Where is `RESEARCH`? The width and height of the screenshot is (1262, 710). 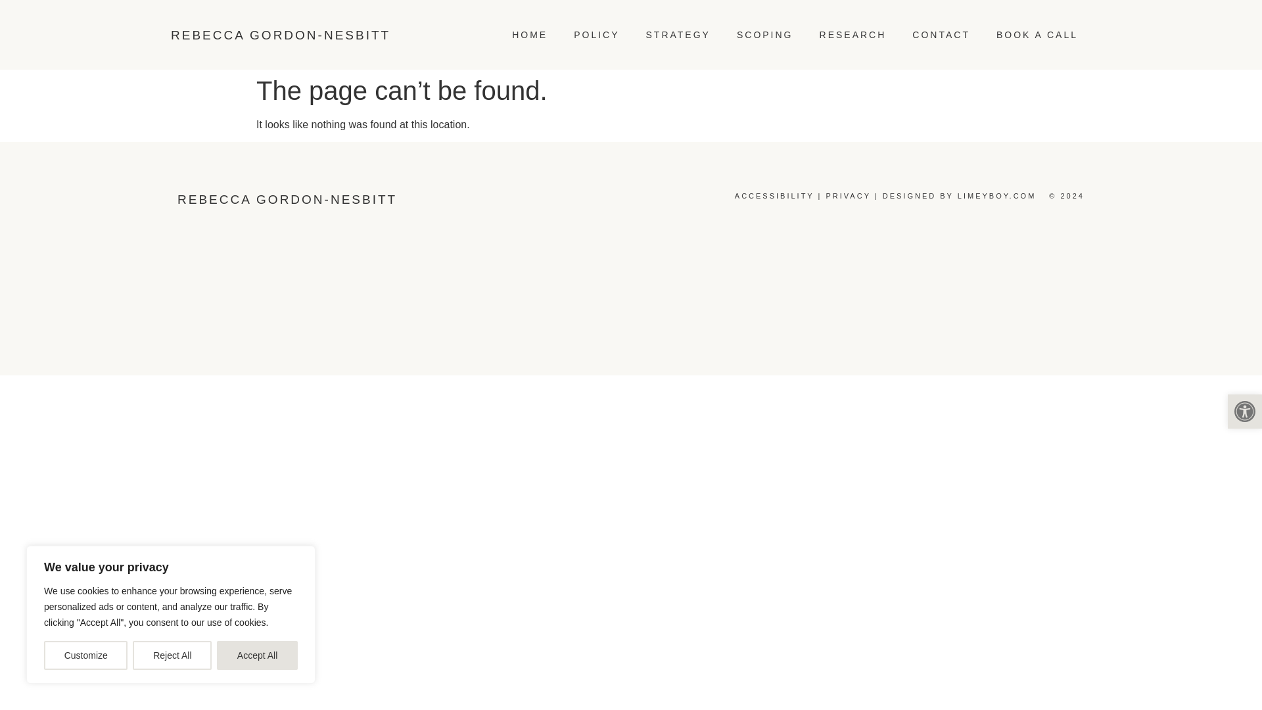
RESEARCH is located at coordinates (853, 35).